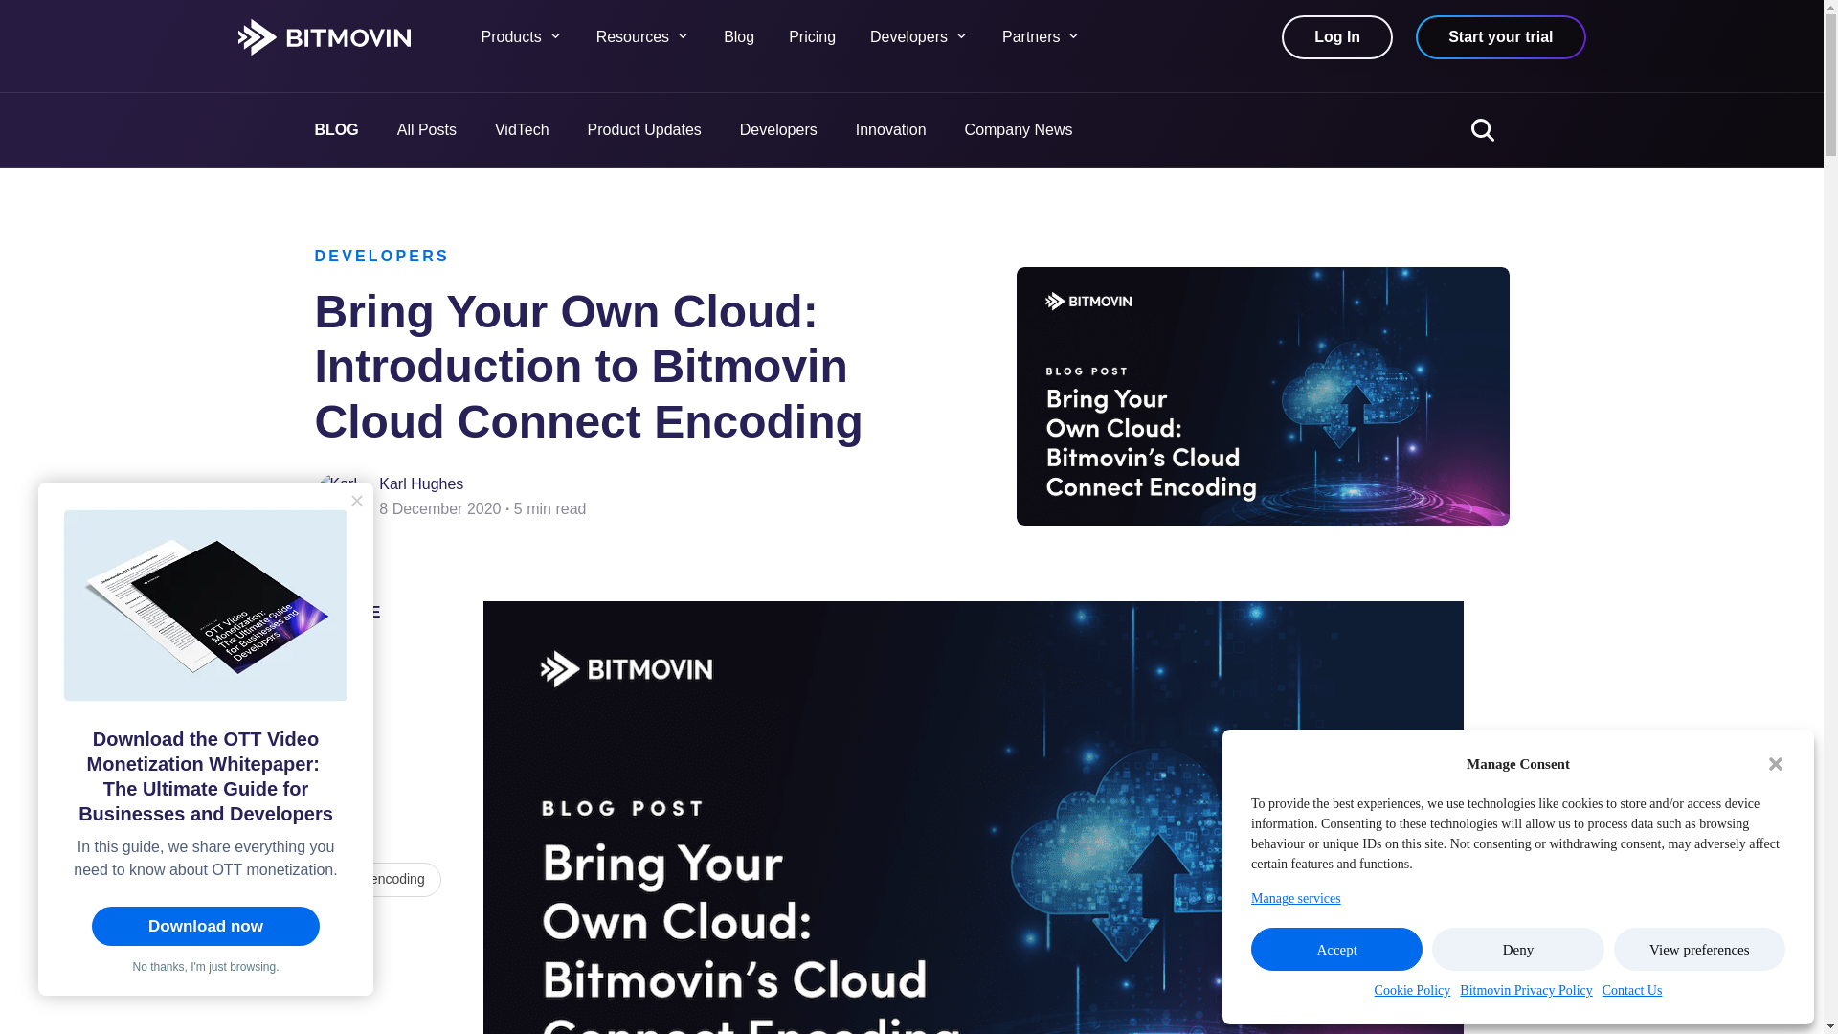 The width and height of the screenshot is (1838, 1034). What do you see at coordinates (1516, 949) in the screenshot?
I see `Deny` at bounding box center [1516, 949].